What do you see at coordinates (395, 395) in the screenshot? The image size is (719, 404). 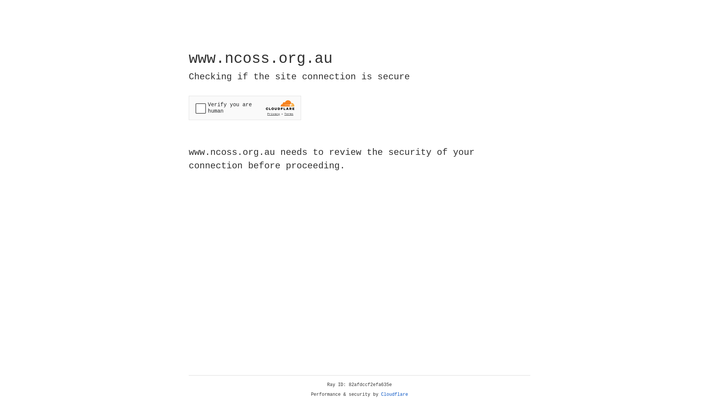 I see `Cloudflare` at bounding box center [395, 395].